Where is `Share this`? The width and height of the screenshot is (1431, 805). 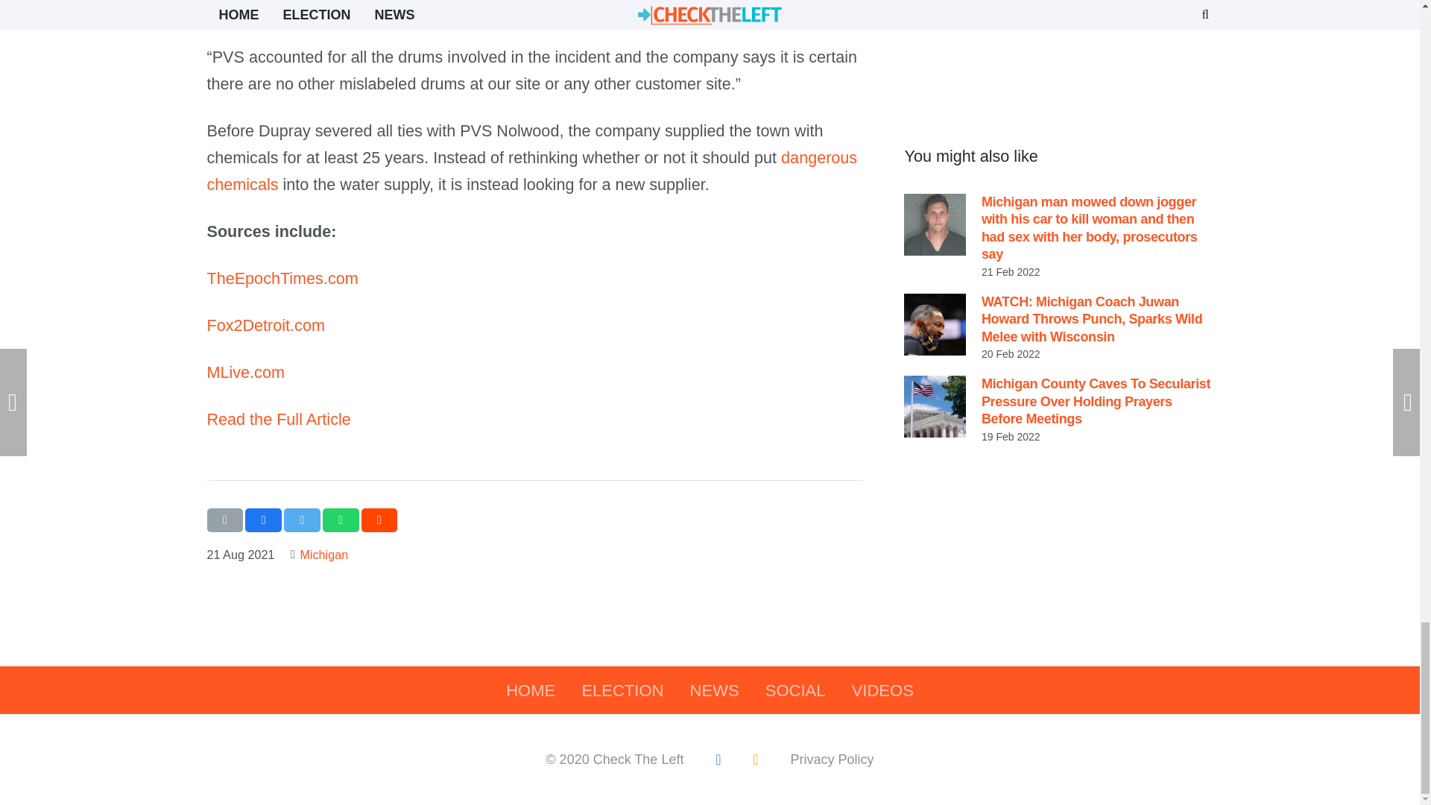 Share this is located at coordinates (263, 520).